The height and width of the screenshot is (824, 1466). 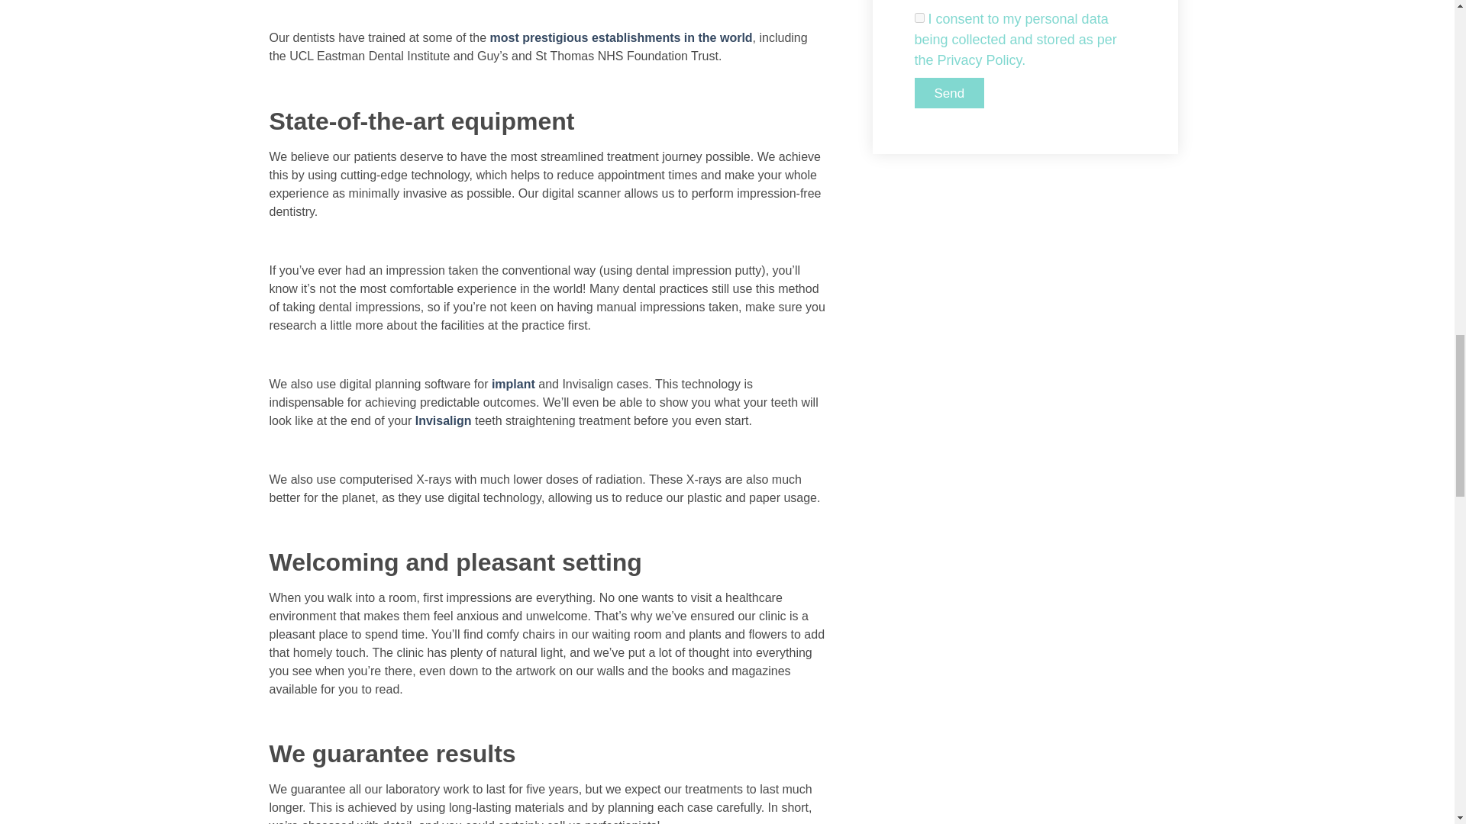 What do you see at coordinates (919, 18) in the screenshot?
I see `on` at bounding box center [919, 18].